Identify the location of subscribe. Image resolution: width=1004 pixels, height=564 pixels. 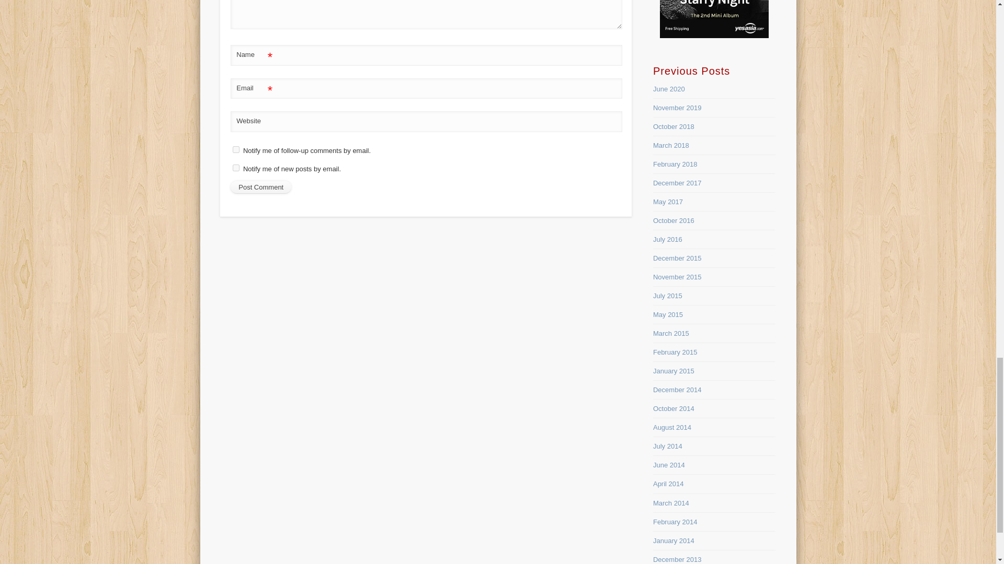
(236, 149).